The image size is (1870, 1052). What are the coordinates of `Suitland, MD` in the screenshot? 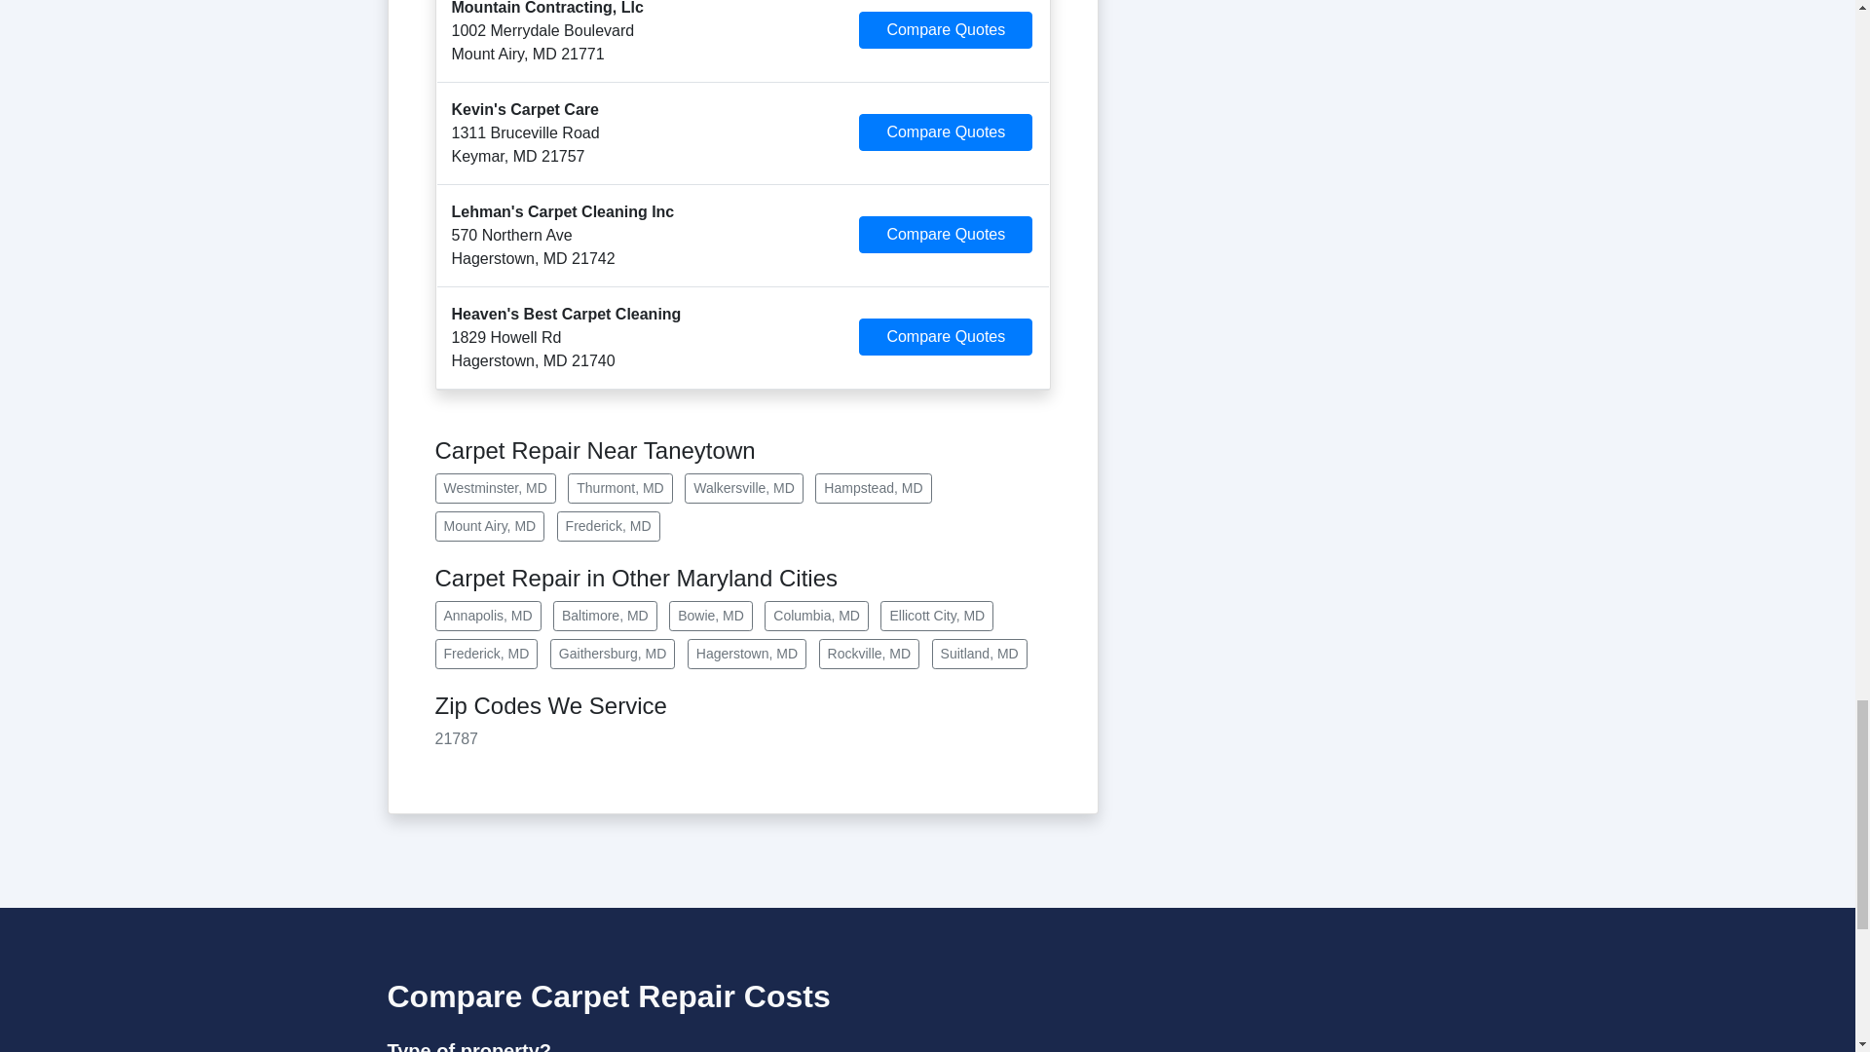 It's located at (979, 653).